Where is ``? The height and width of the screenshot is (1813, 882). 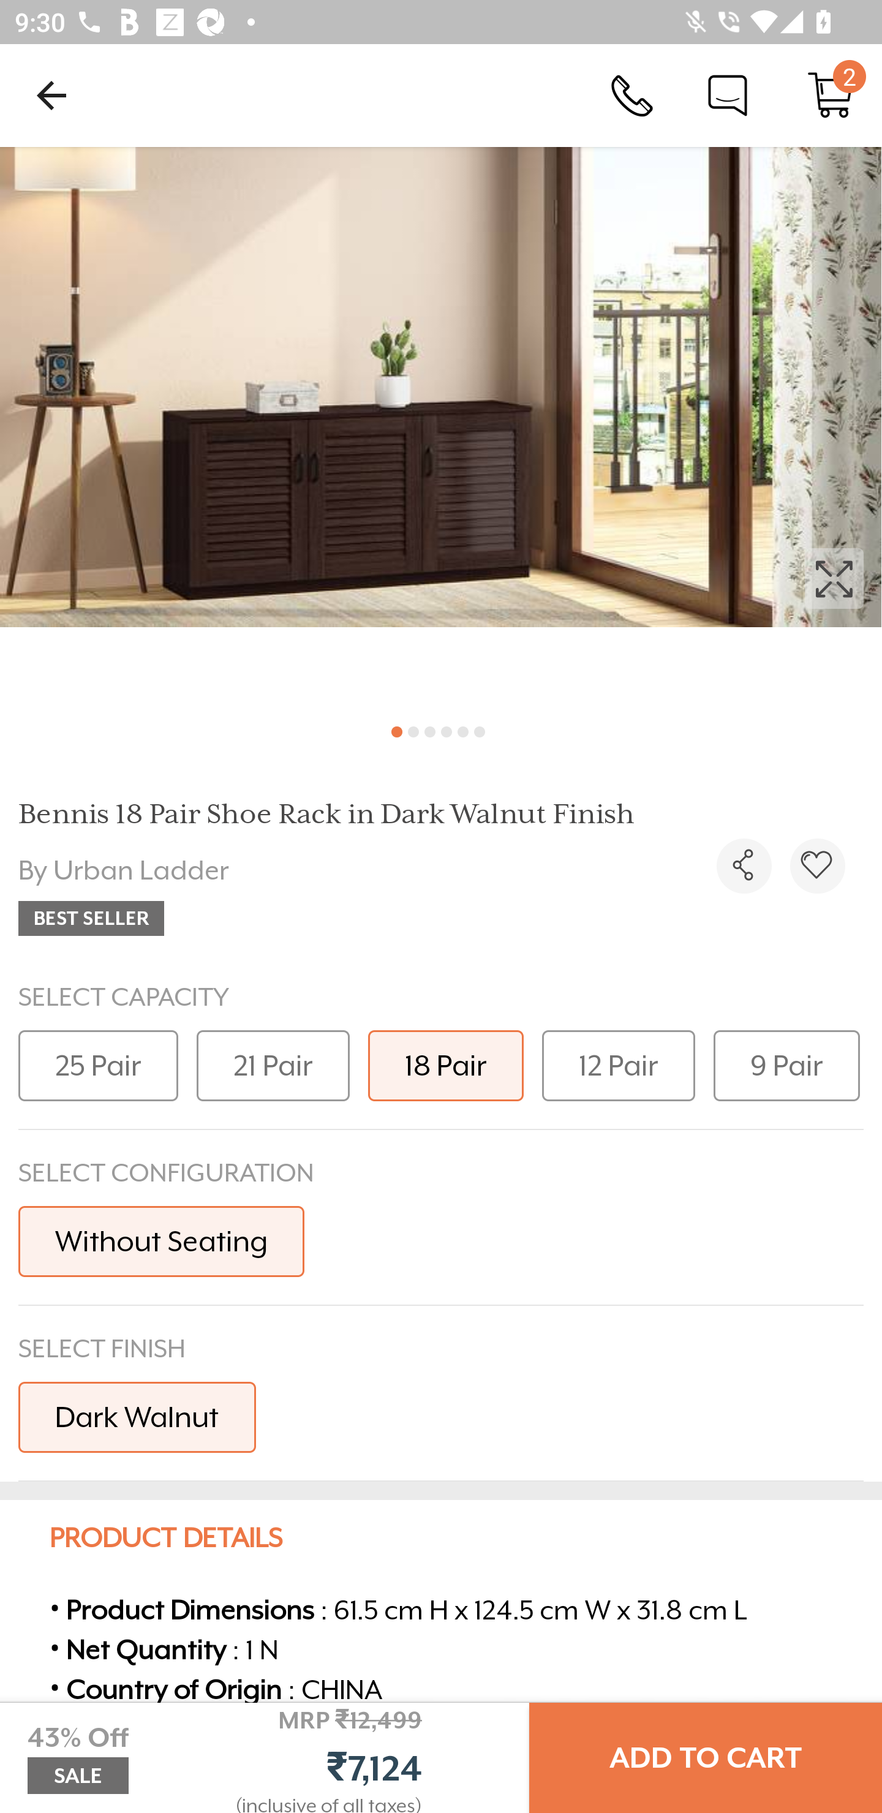  is located at coordinates (817, 865).